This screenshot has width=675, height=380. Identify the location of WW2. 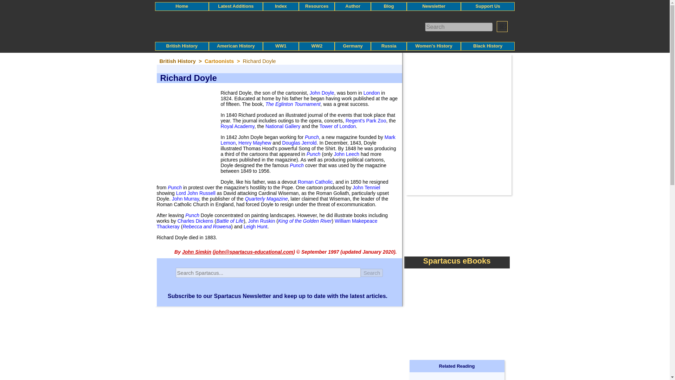
(317, 46).